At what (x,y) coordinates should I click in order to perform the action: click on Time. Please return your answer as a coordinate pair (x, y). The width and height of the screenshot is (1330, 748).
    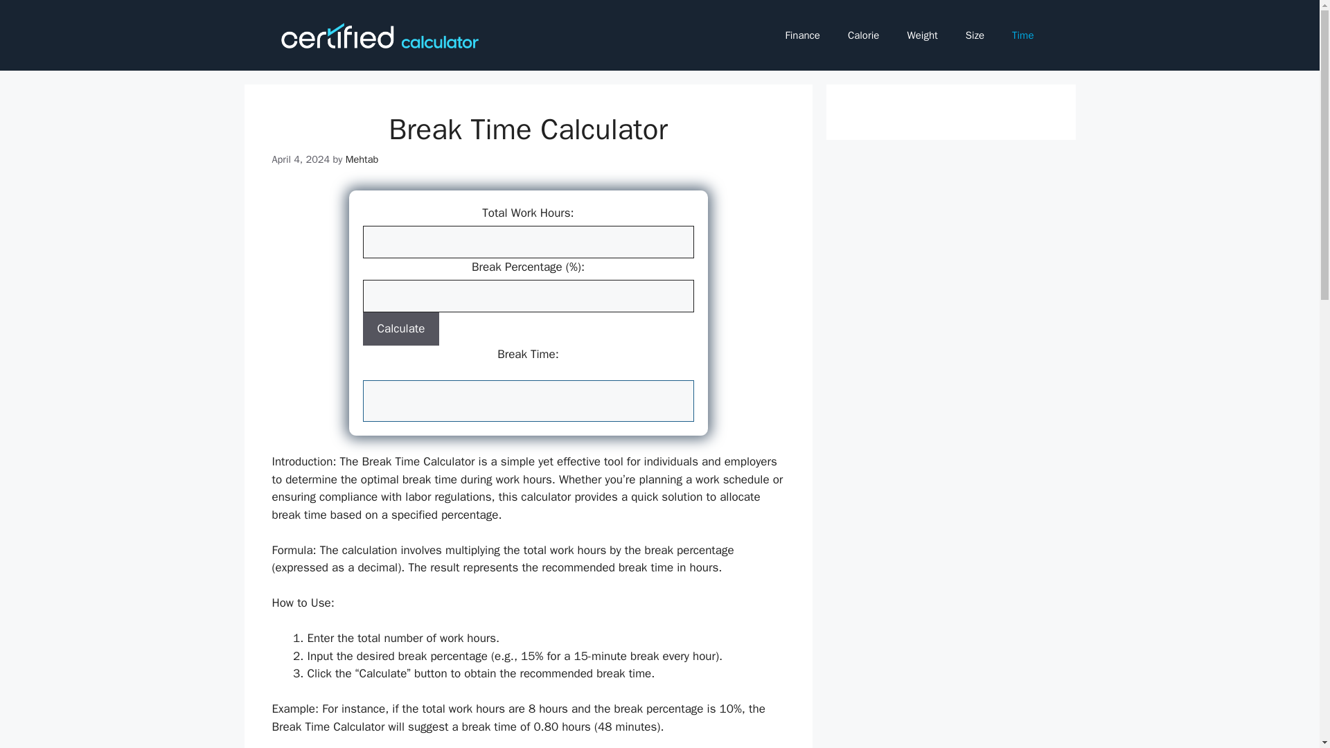
    Looking at the image, I should click on (1022, 35).